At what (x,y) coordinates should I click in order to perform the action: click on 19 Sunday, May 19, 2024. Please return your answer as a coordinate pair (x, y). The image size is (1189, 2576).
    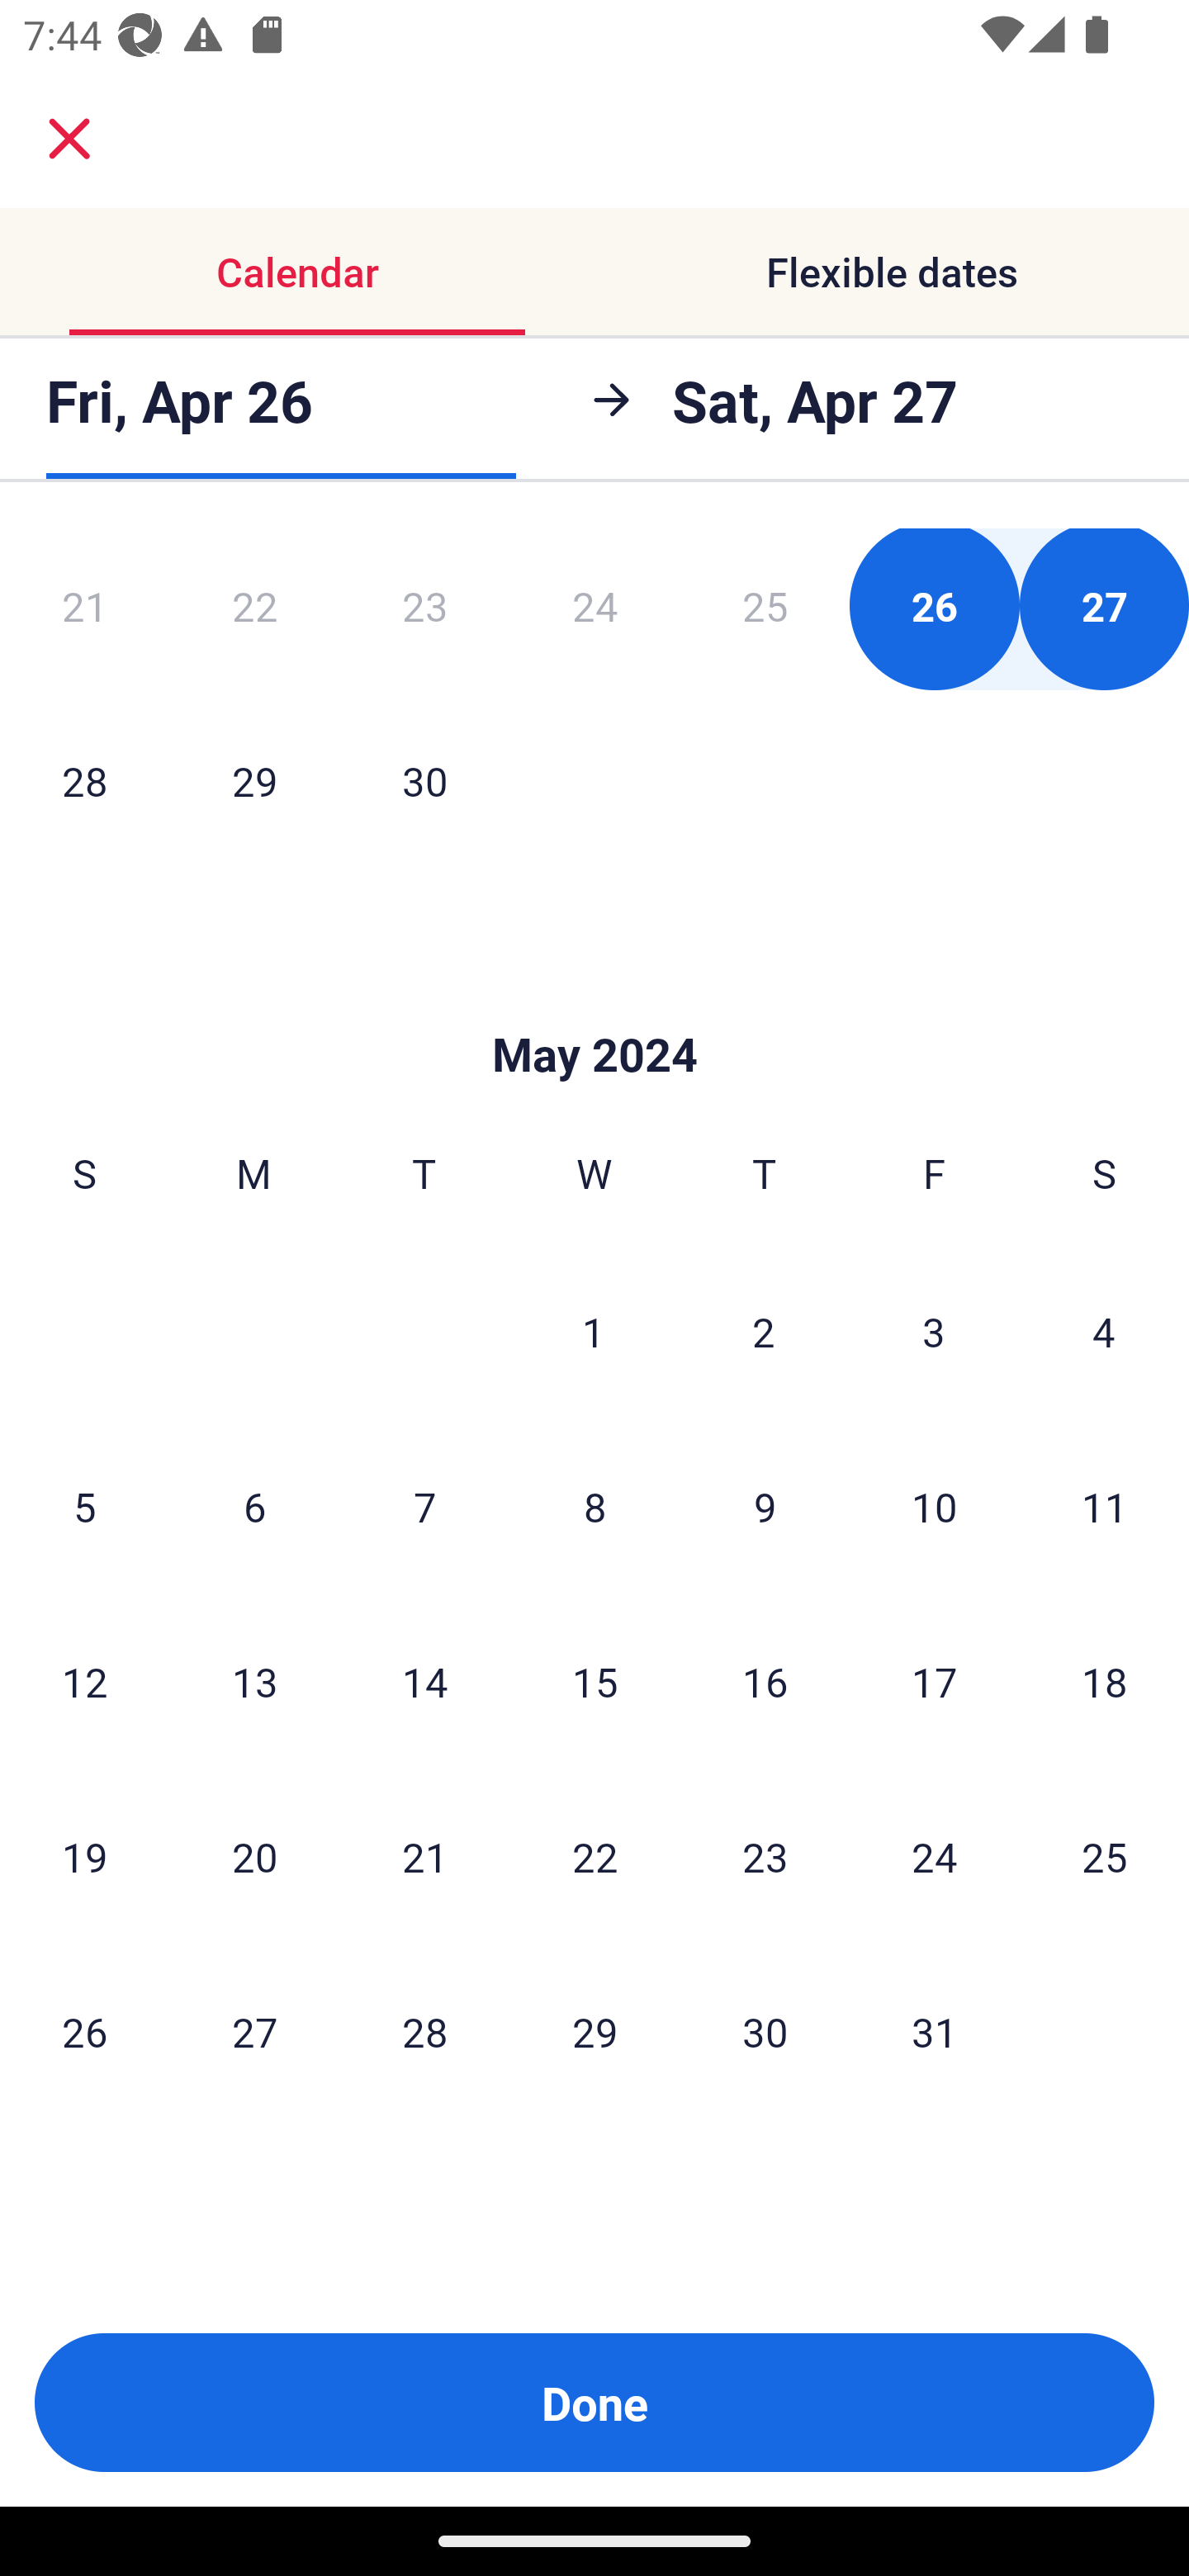
    Looking at the image, I should click on (84, 1857).